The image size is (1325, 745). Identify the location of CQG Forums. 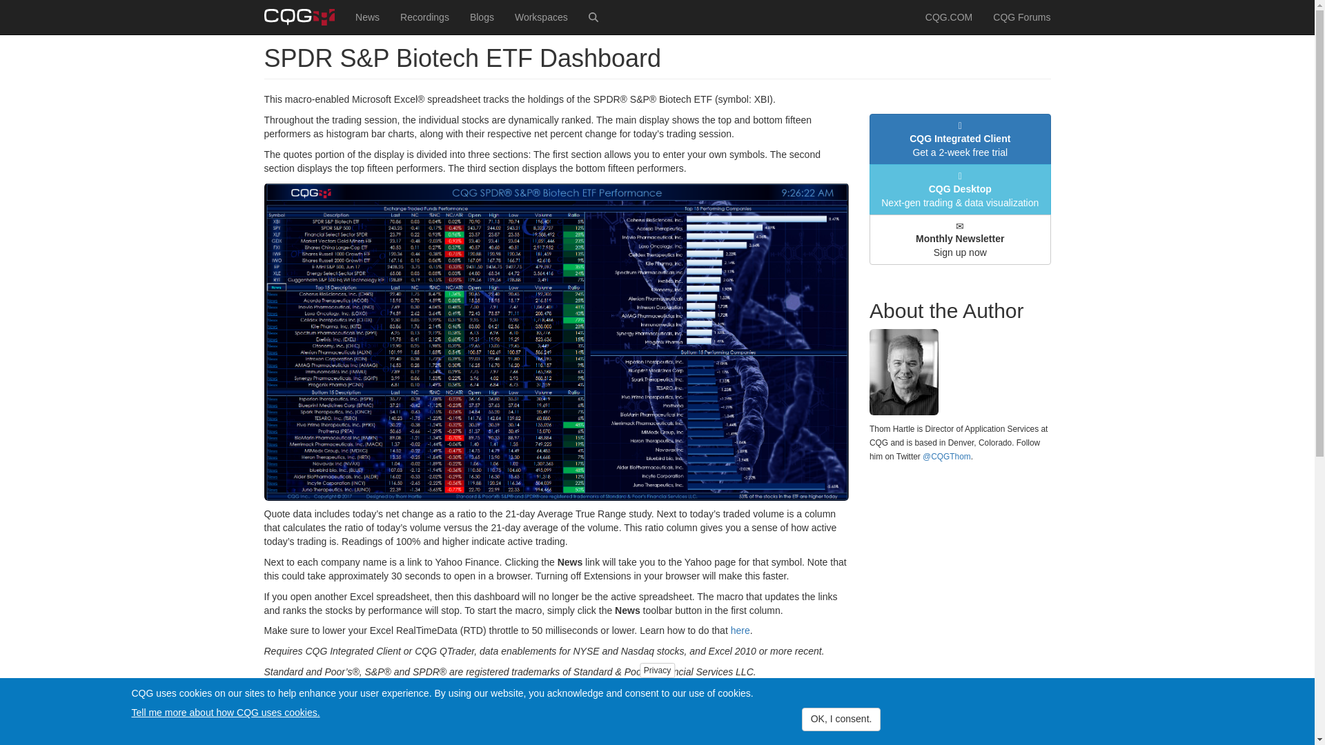
(1021, 17).